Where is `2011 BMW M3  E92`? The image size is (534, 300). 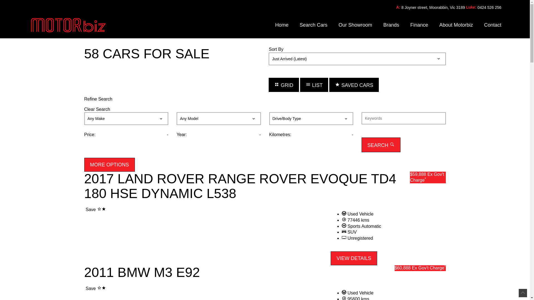 2011 BMW M3  E92 is located at coordinates (207, 289).